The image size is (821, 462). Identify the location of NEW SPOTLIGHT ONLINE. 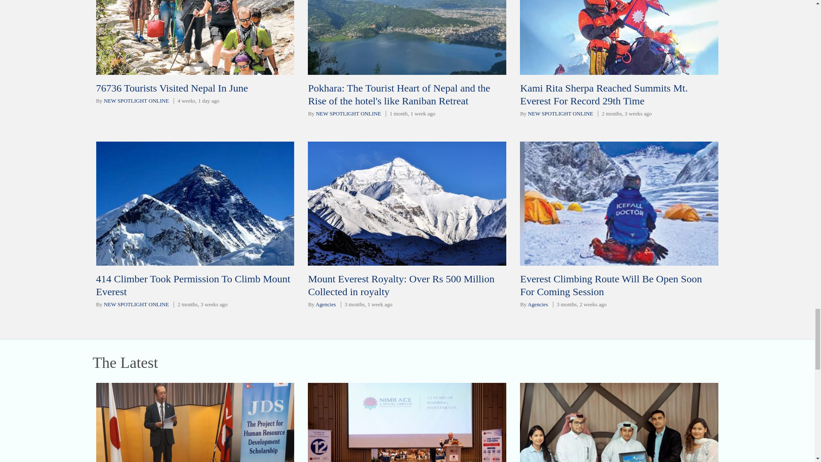
(136, 305).